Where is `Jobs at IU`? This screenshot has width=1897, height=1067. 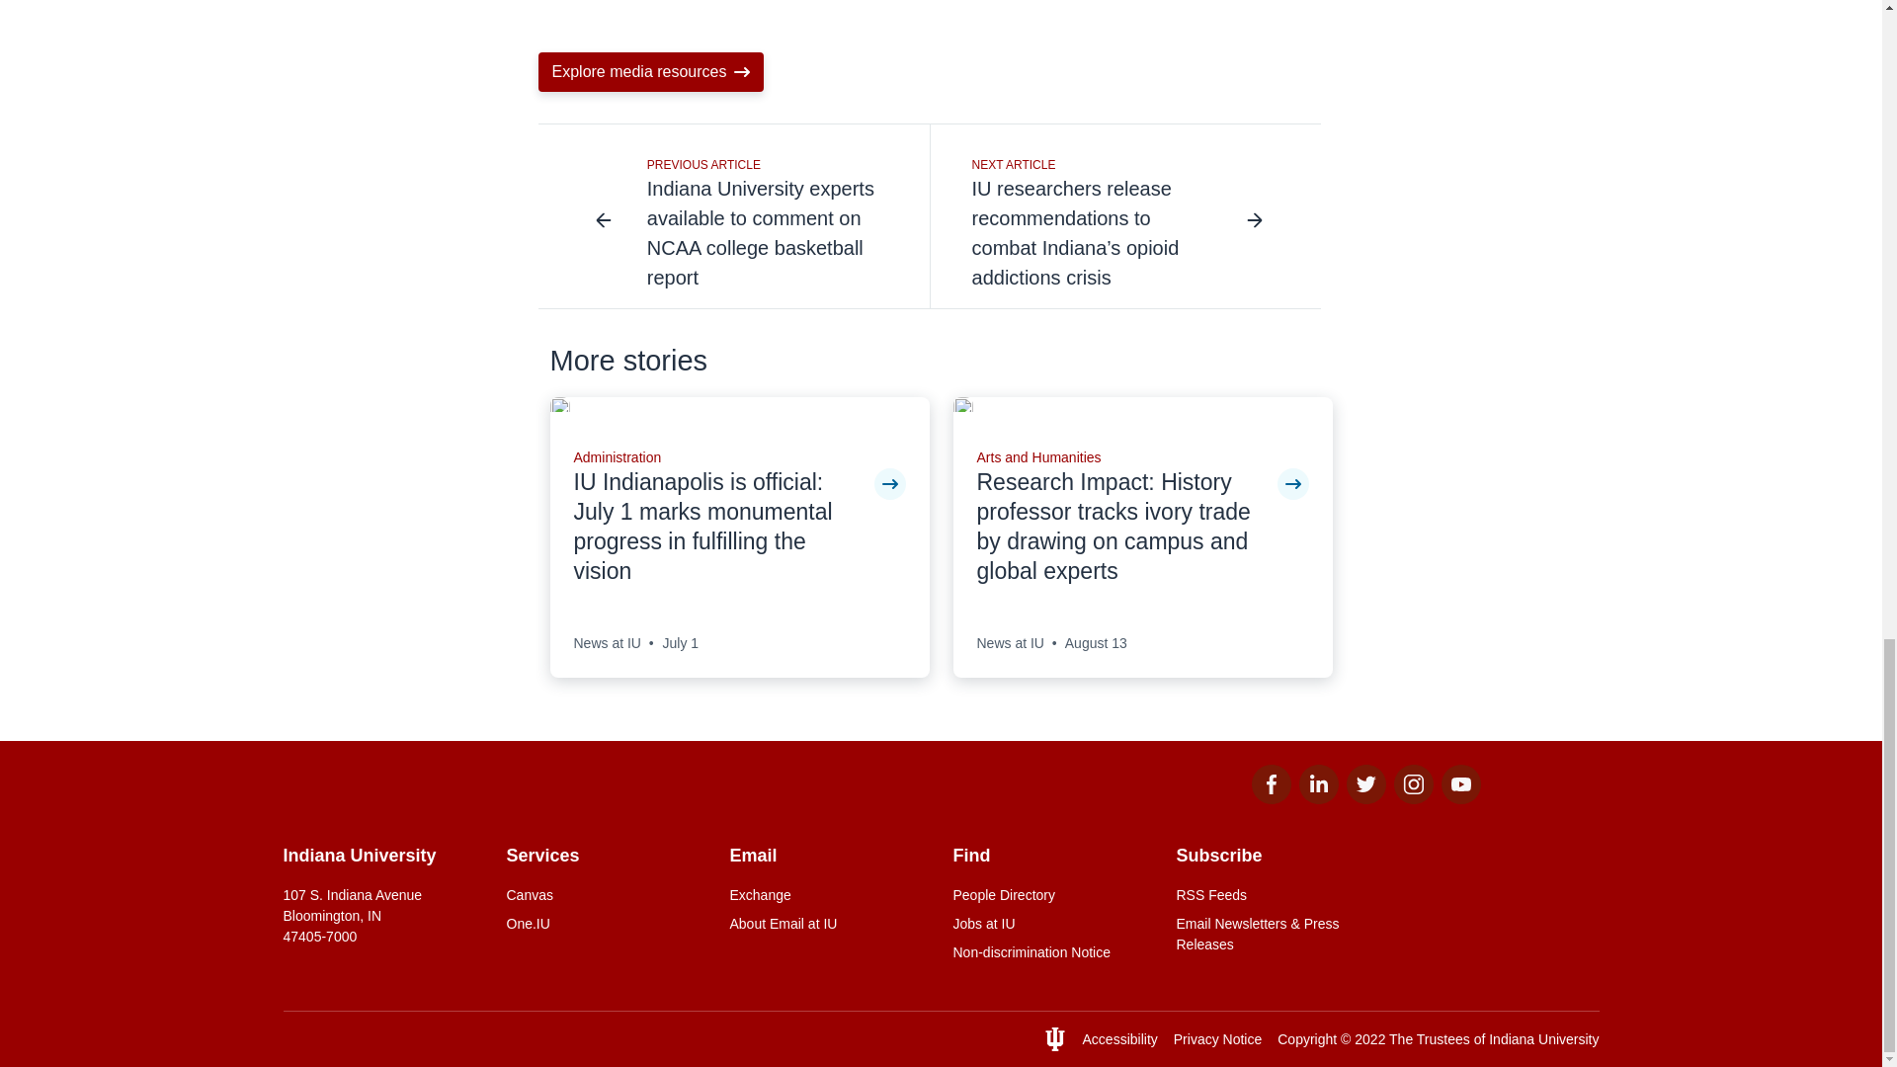
Jobs at IU is located at coordinates (1051, 924).